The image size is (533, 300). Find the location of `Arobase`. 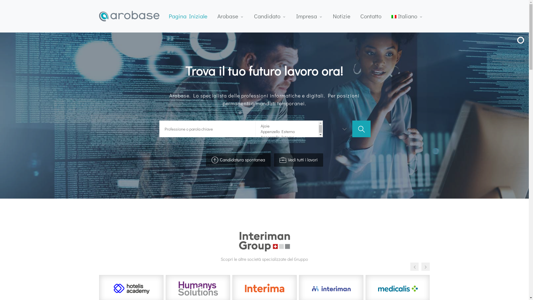

Arobase is located at coordinates (231, 16).